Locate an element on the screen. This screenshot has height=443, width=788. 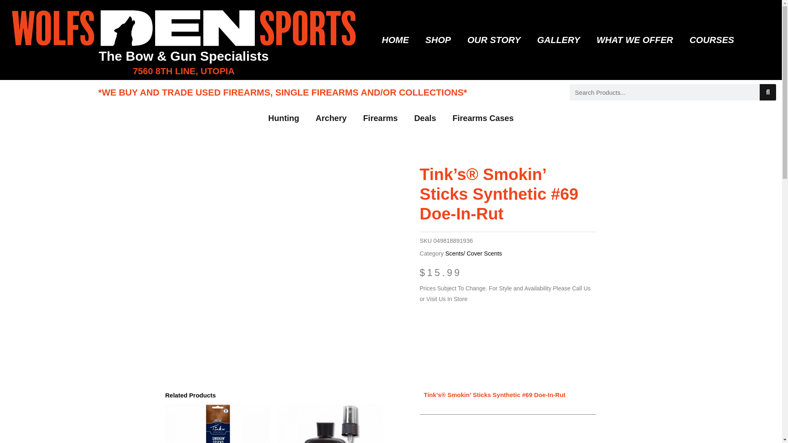
WHAT WE OFFER is located at coordinates (635, 40).